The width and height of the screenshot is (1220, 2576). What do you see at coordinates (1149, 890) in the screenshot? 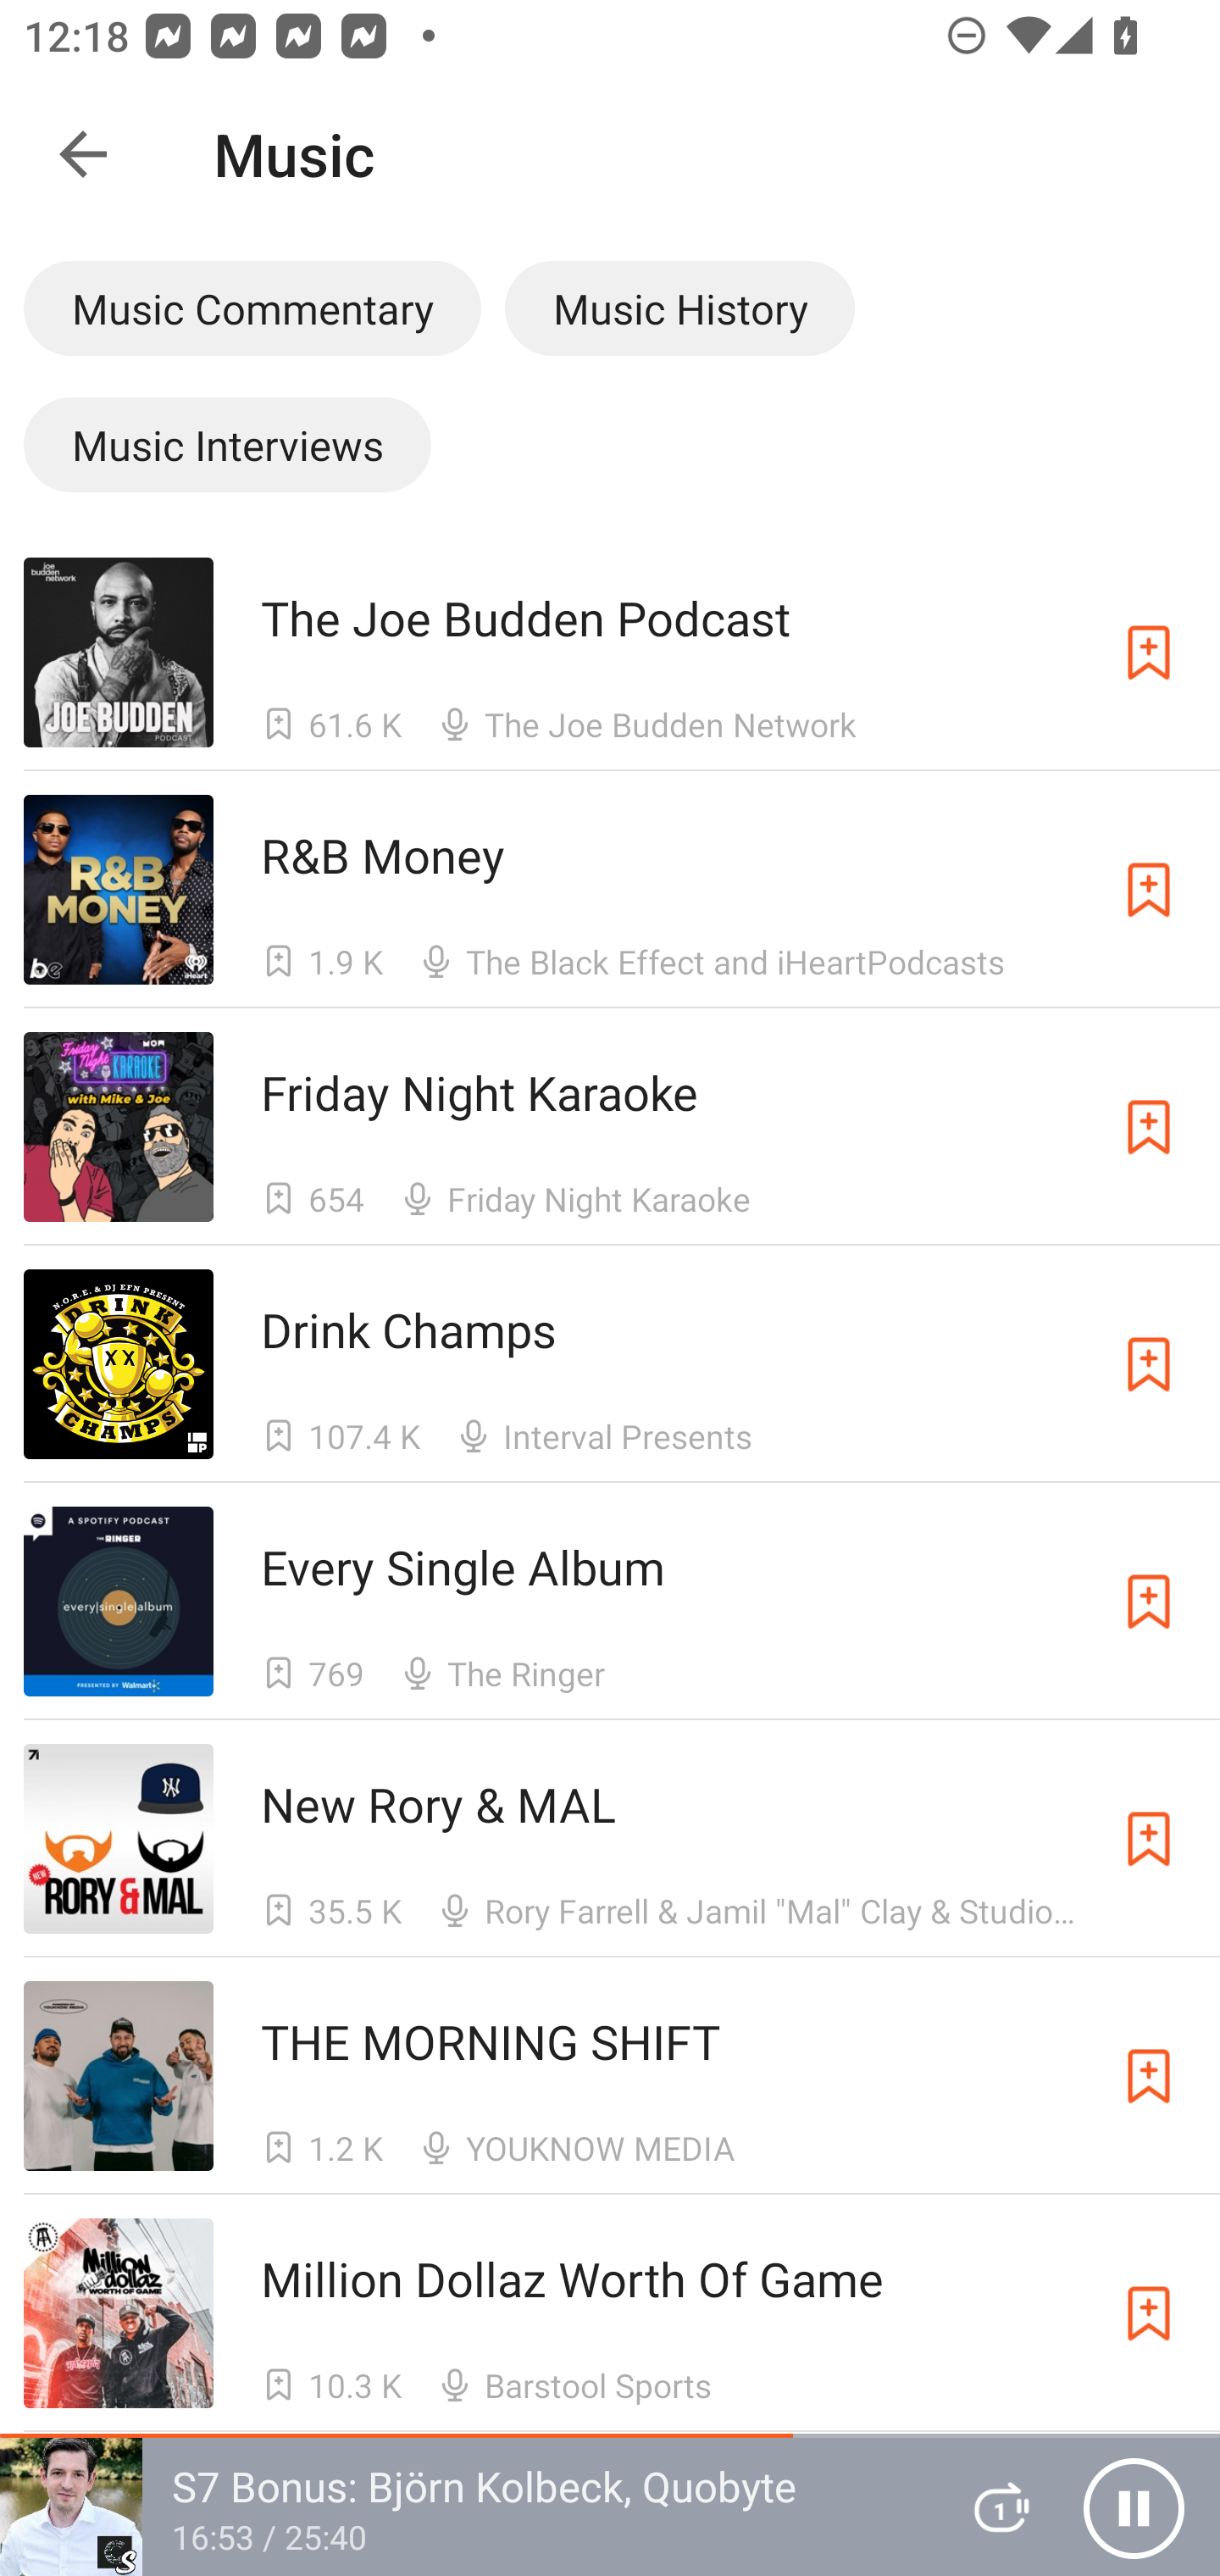
I see `Subscribe` at bounding box center [1149, 890].